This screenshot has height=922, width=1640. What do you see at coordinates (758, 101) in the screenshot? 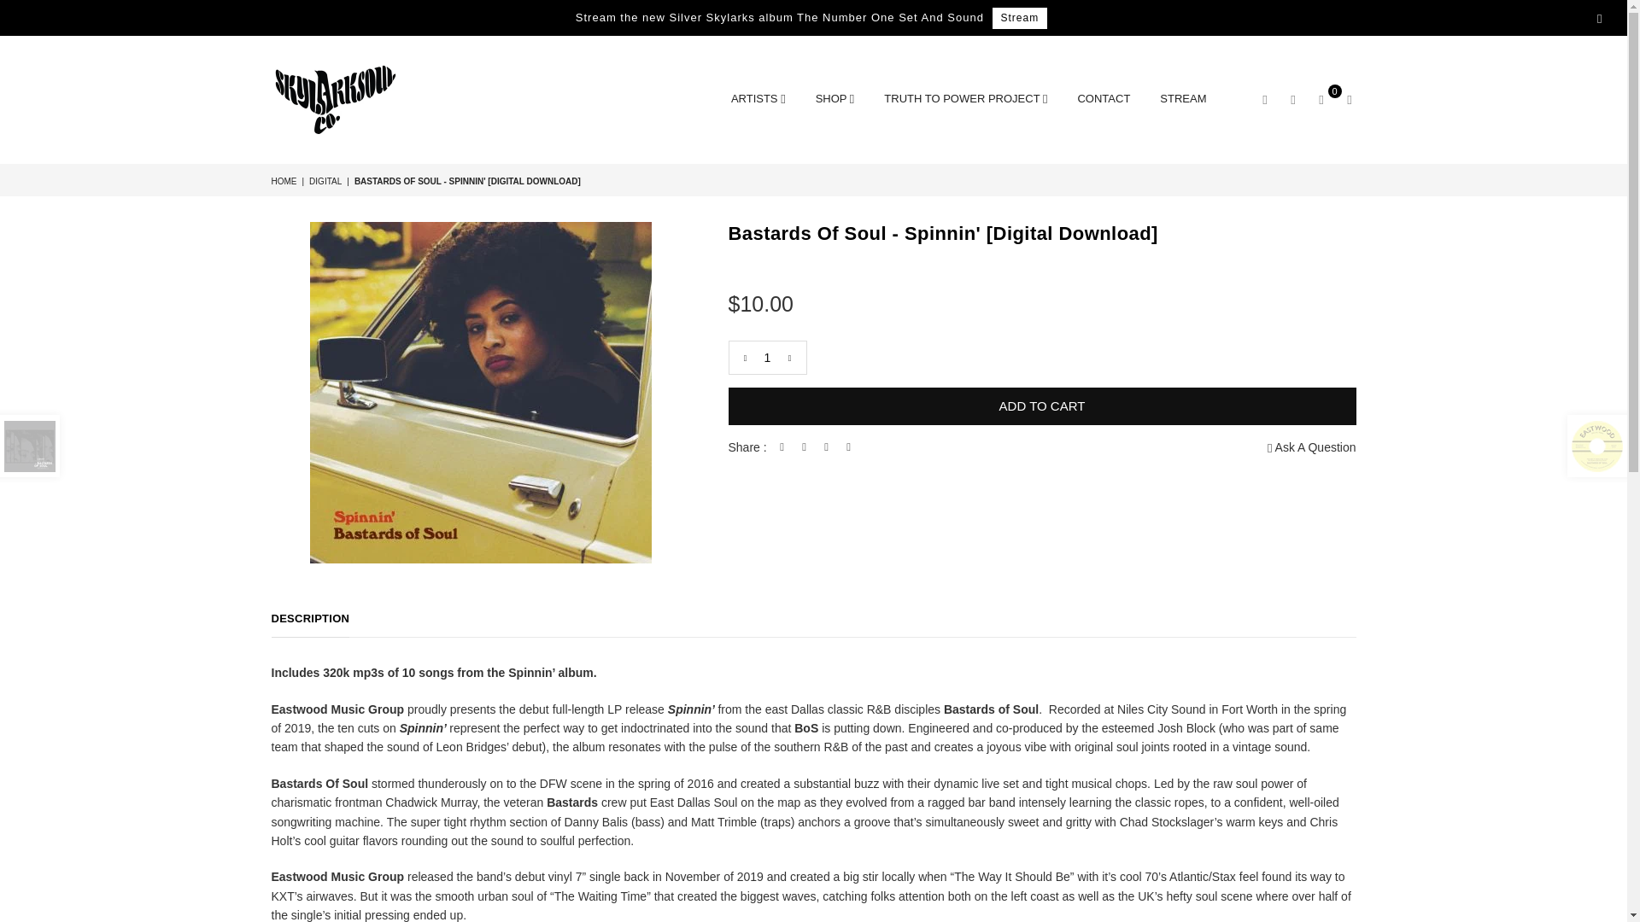
I see `ARTISTS` at bounding box center [758, 101].